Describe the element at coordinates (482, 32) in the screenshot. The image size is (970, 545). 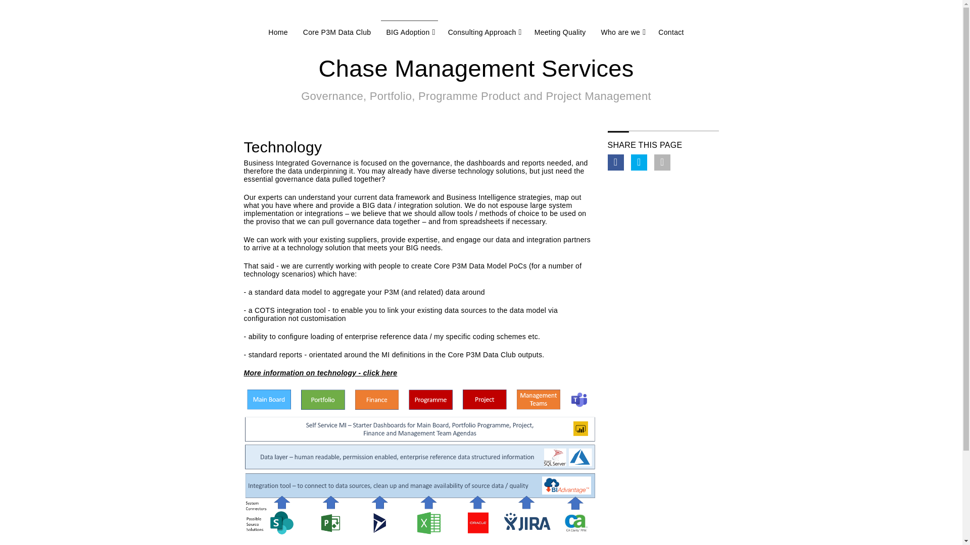
I see `Consulting Approach` at that location.